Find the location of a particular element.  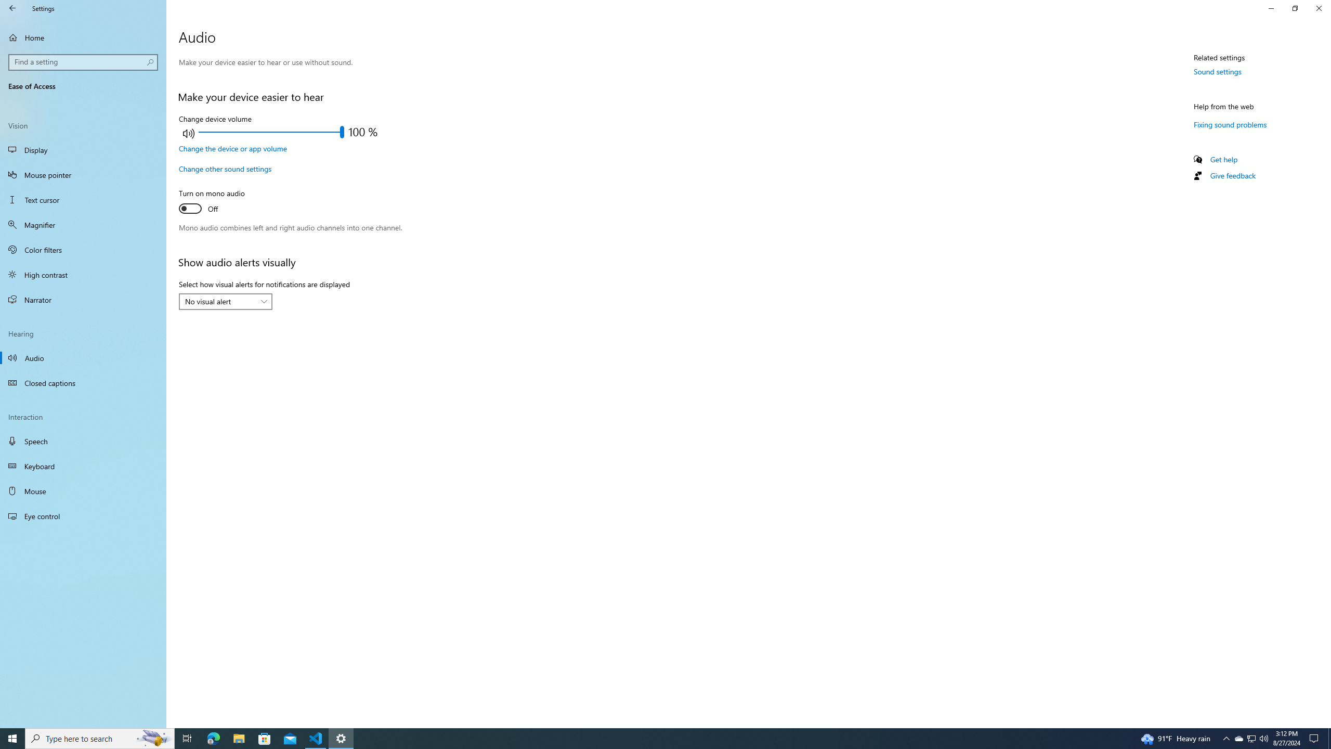

Get help is located at coordinates (1224, 159).